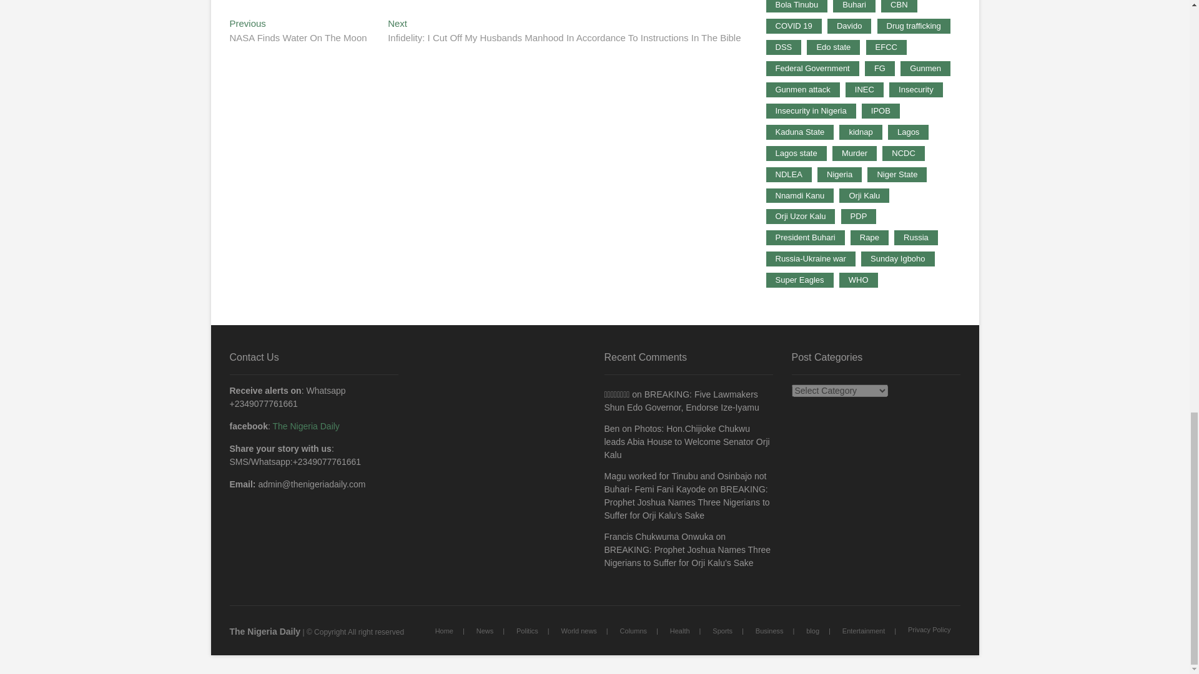 This screenshot has height=674, width=1199. I want to click on The Nigeria Daily, so click(299, 32).